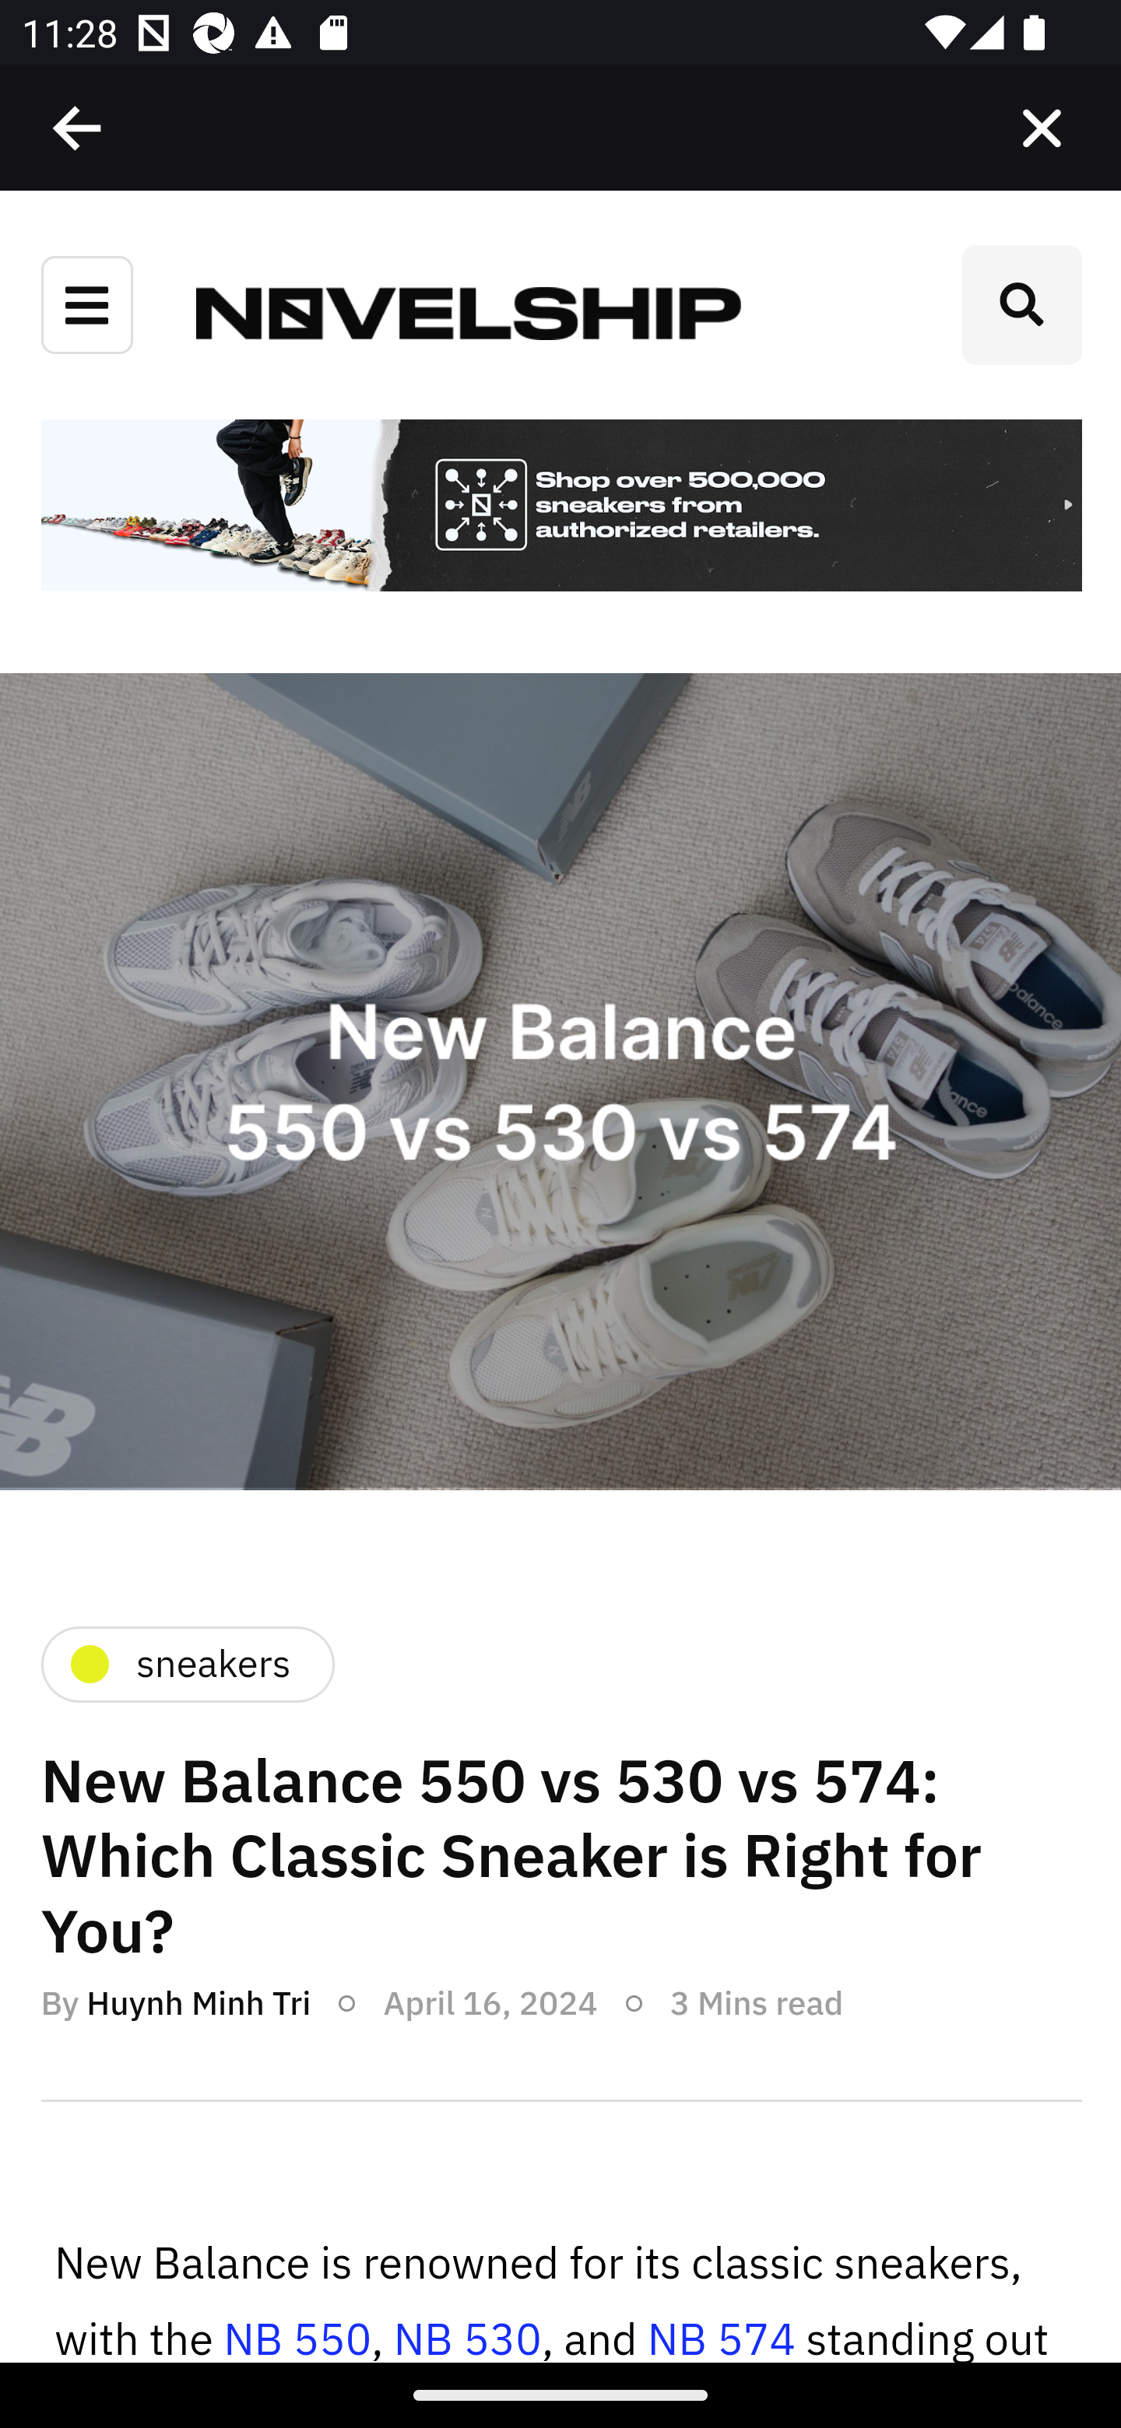 This screenshot has height=2428, width=1121. What do you see at coordinates (466, 2336) in the screenshot?
I see `NB 530` at bounding box center [466, 2336].